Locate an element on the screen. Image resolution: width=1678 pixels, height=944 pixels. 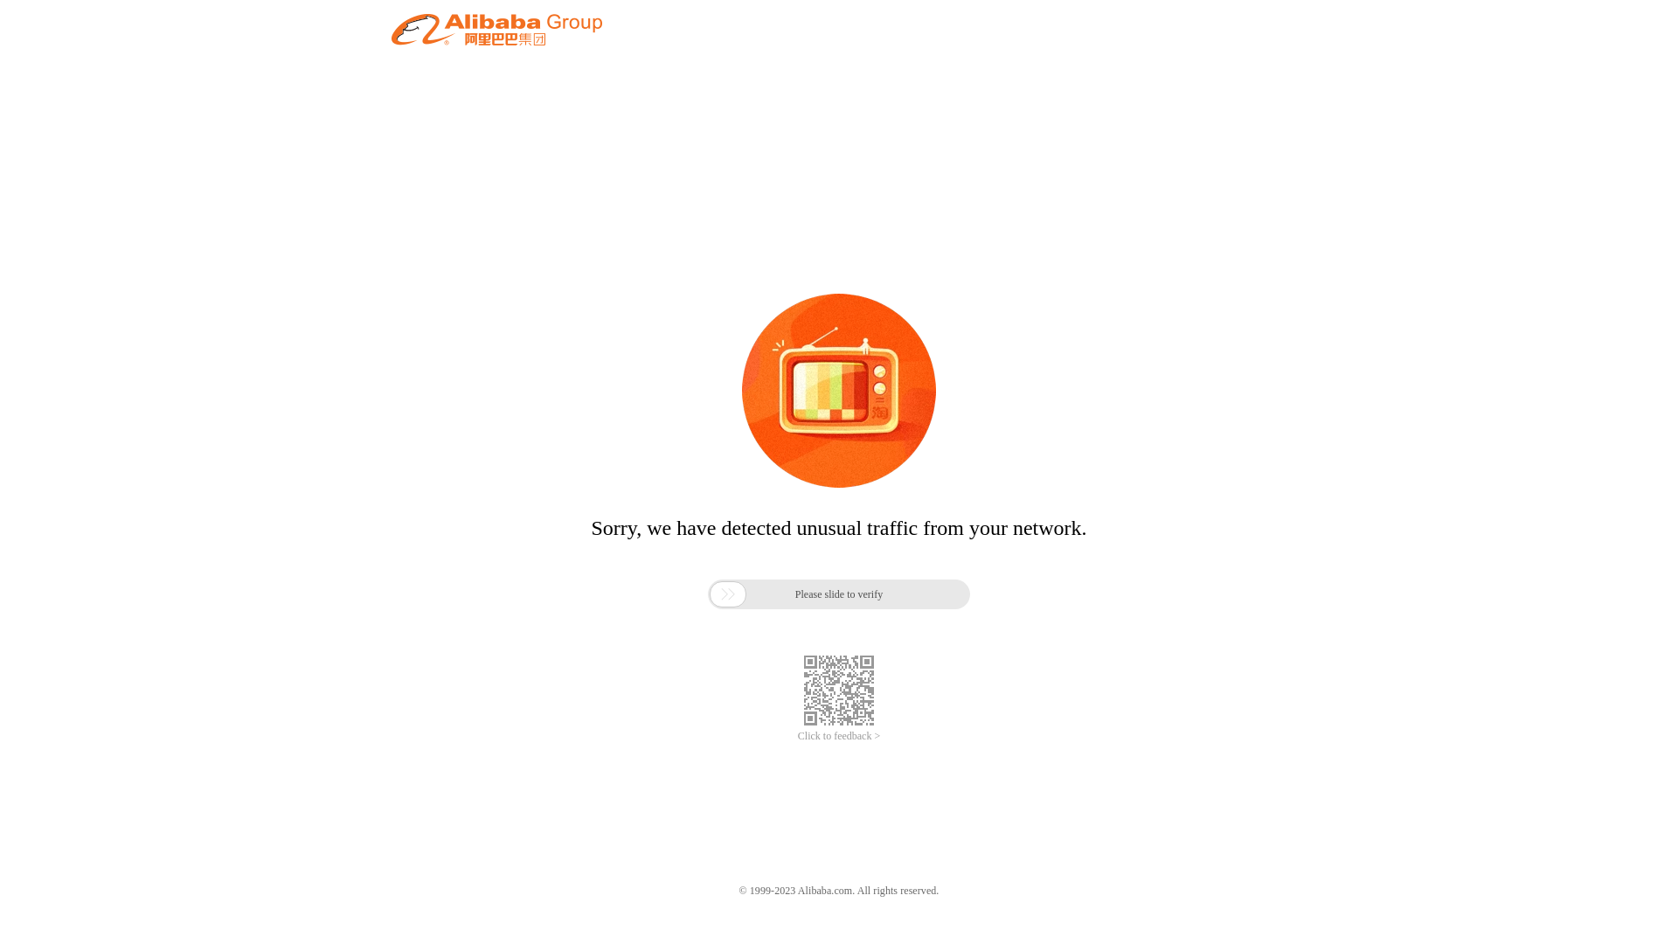
Click to feedback > is located at coordinates (839, 736).